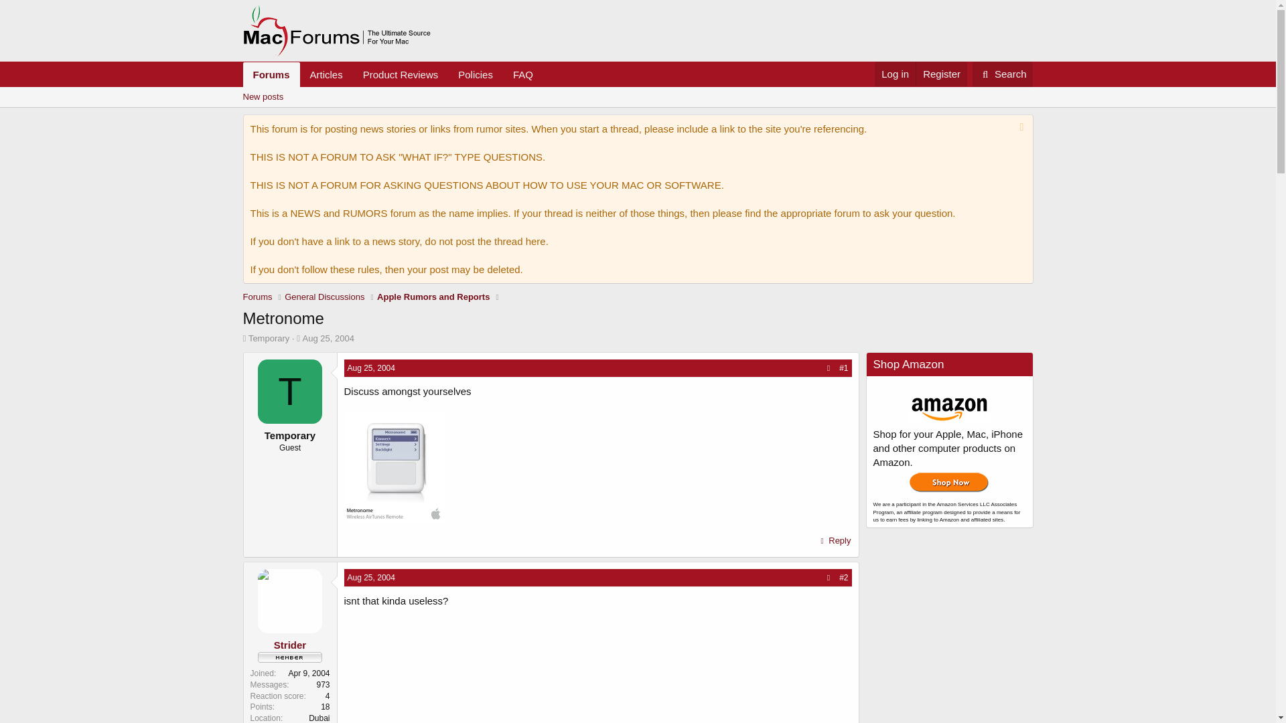  Describe the element at coordinates (392, 74) in the screenshot. I see `Articles` at that location.